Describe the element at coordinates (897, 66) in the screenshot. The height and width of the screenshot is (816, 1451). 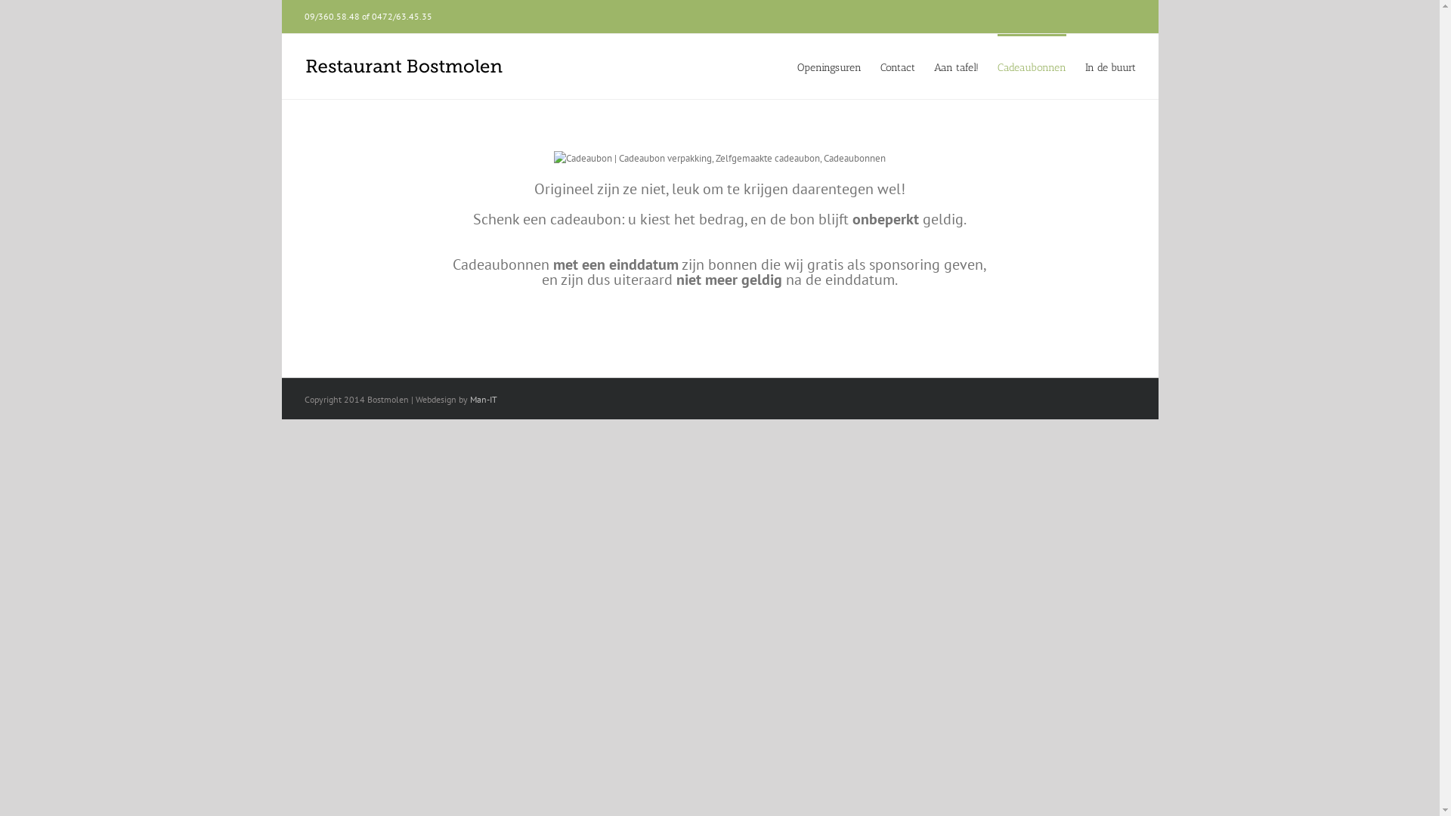
I see `Contact` at that location.